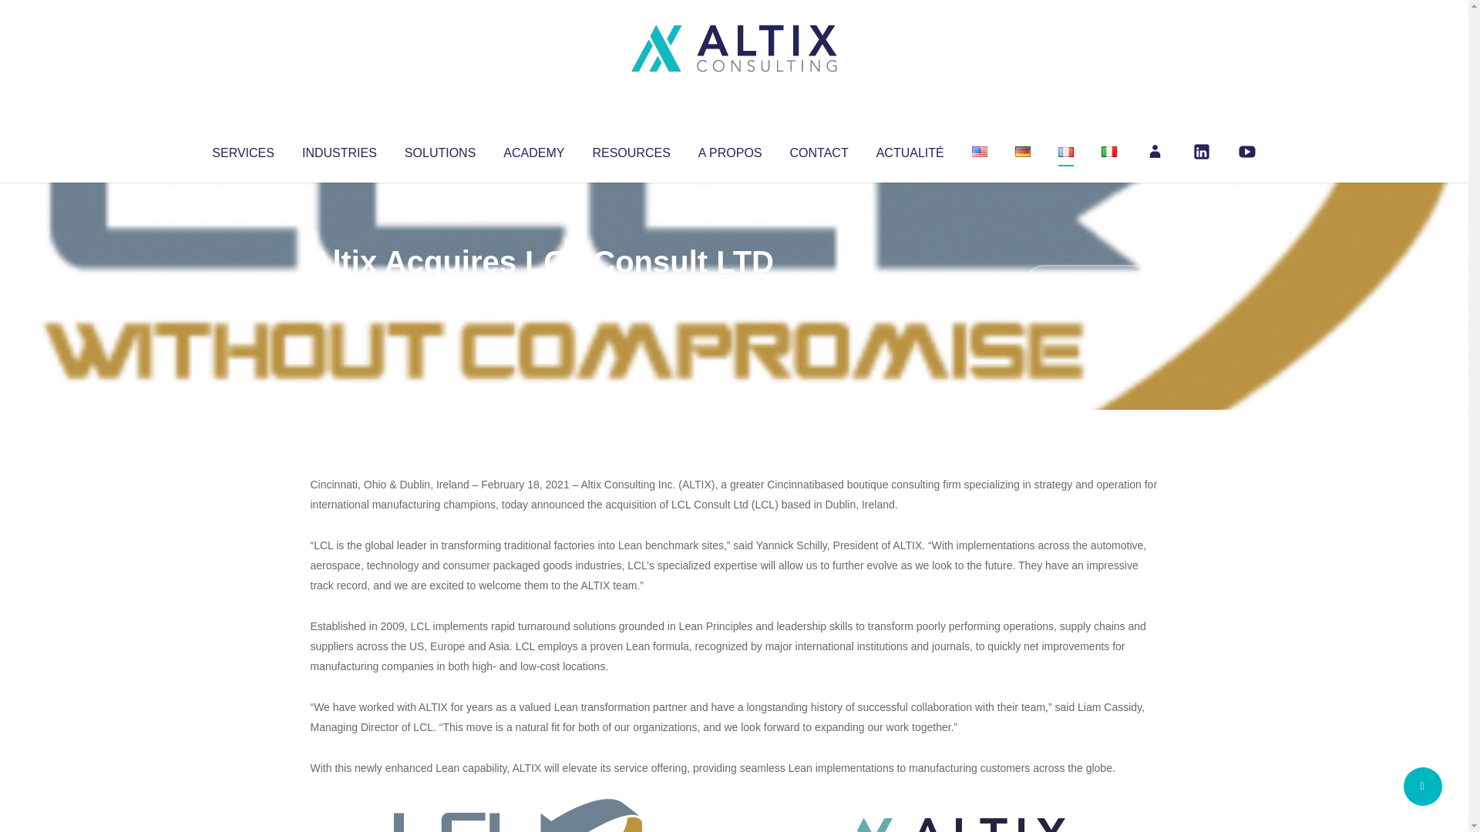 This screenshot has height=832, width=1480. Describe the element at coordinates (242, 149) in the screenshot. I see `SERVICES` at that location.